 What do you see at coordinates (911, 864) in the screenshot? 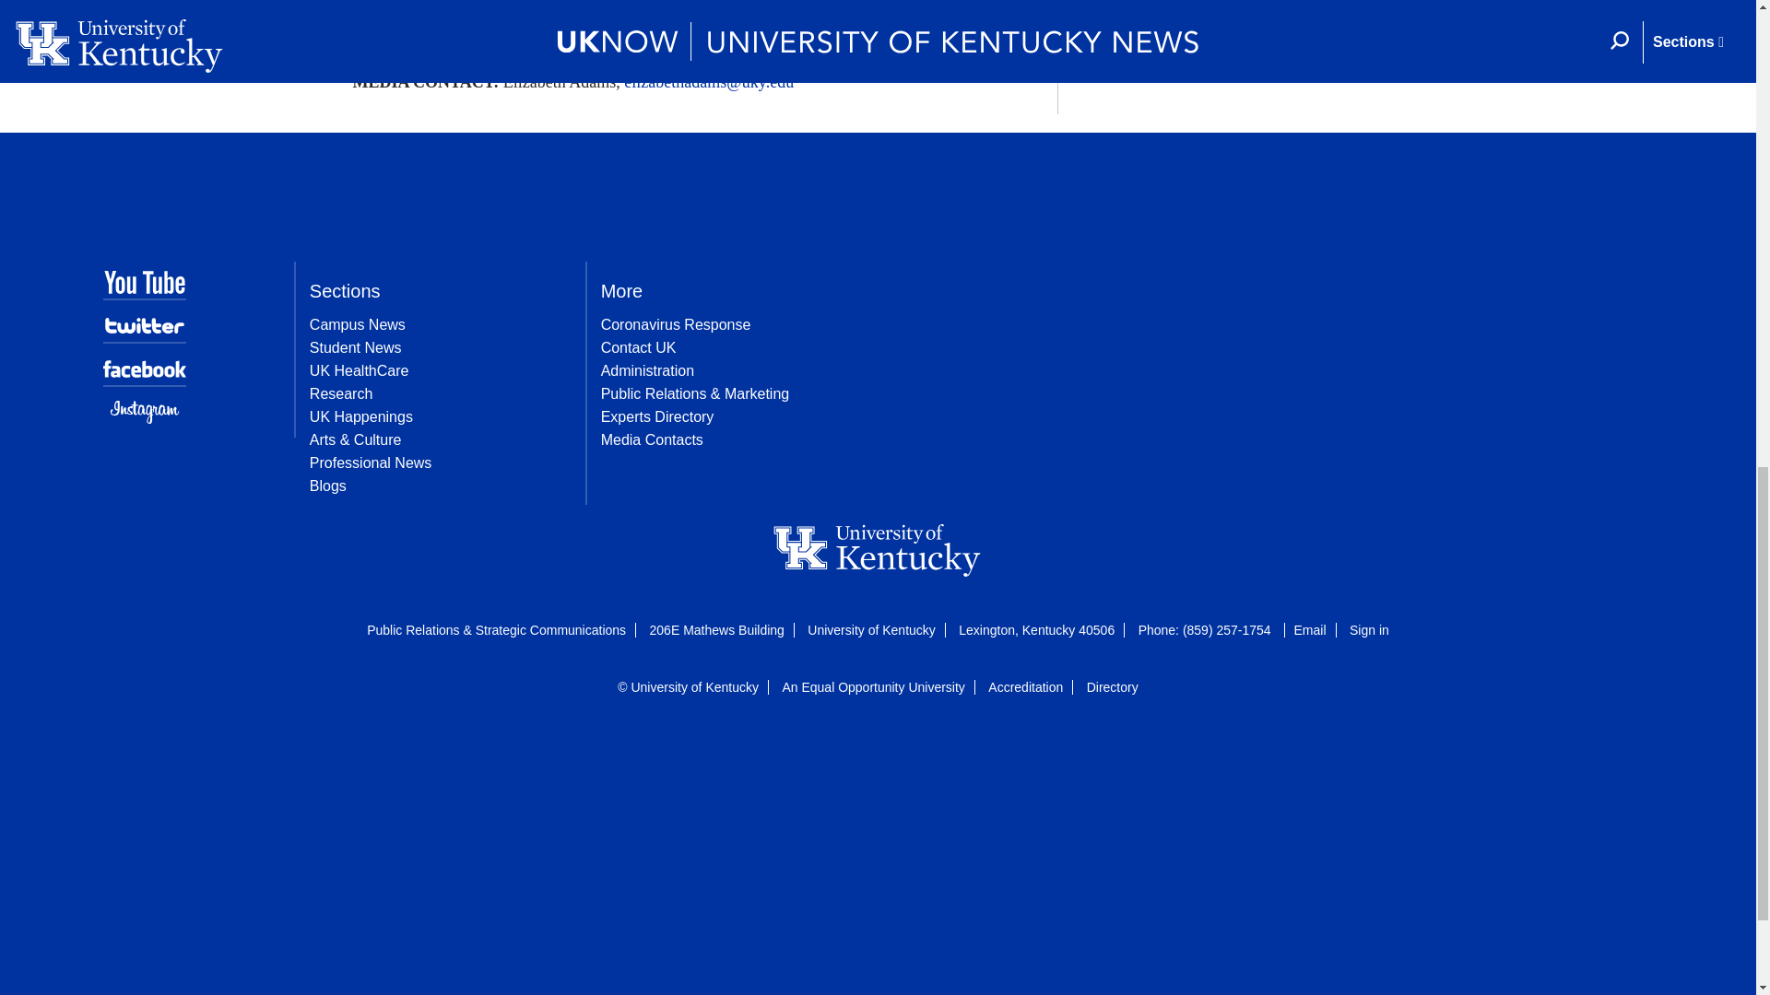
I see `click here` at bounding box center [911, 864].